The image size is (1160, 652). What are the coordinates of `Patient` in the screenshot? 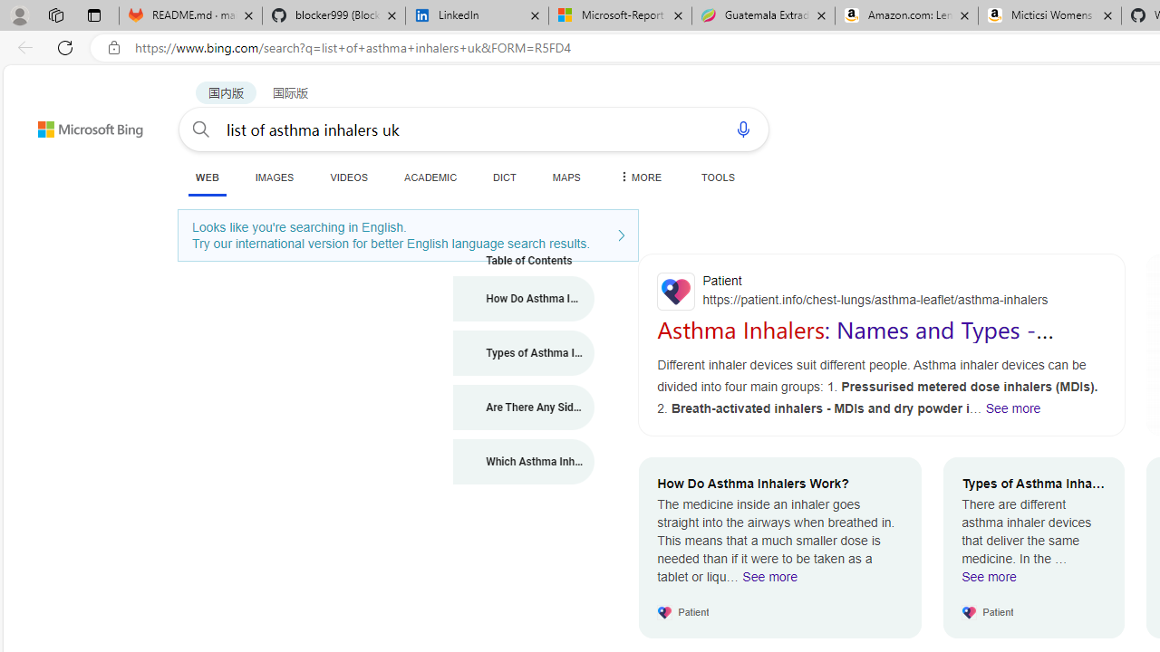 It's located at (882, 291).